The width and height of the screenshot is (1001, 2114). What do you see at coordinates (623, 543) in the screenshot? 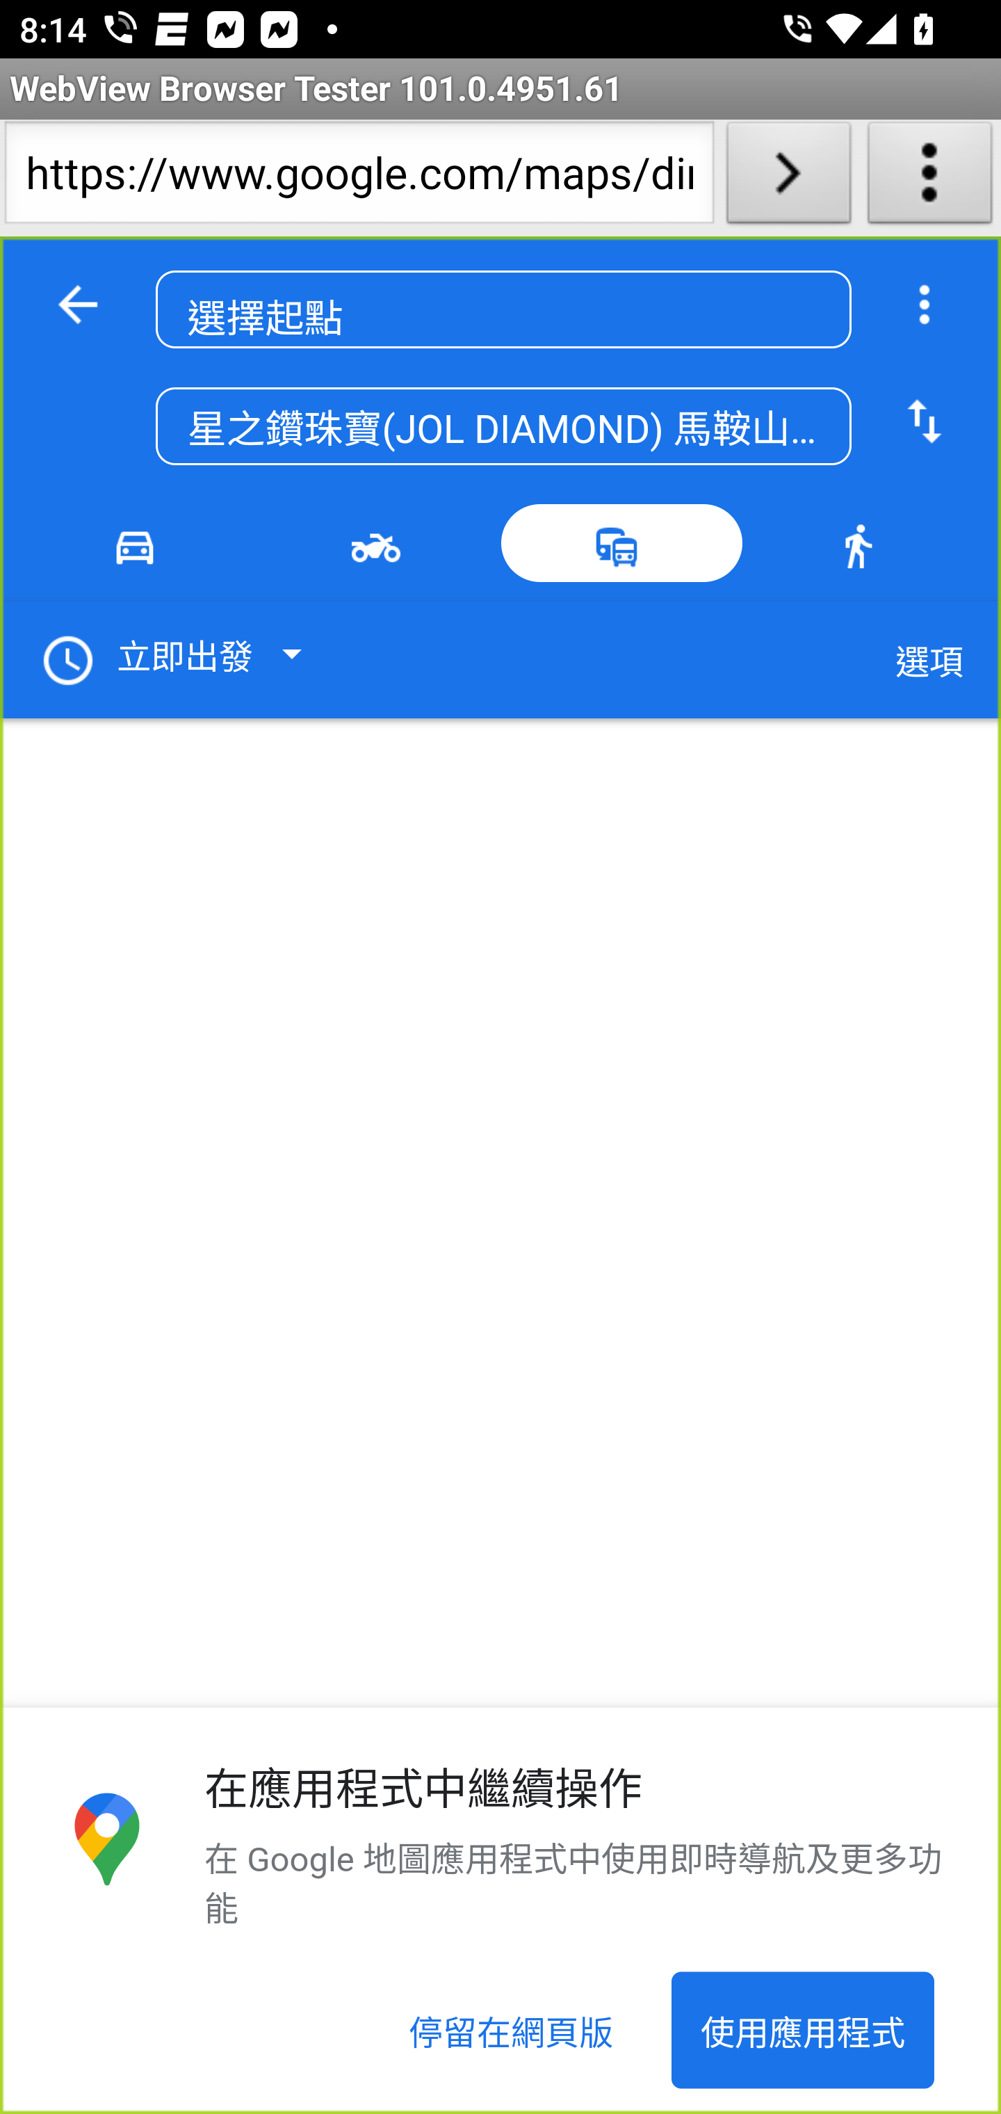
I see `大眾運輸模式` at bounding box center [623, 543].